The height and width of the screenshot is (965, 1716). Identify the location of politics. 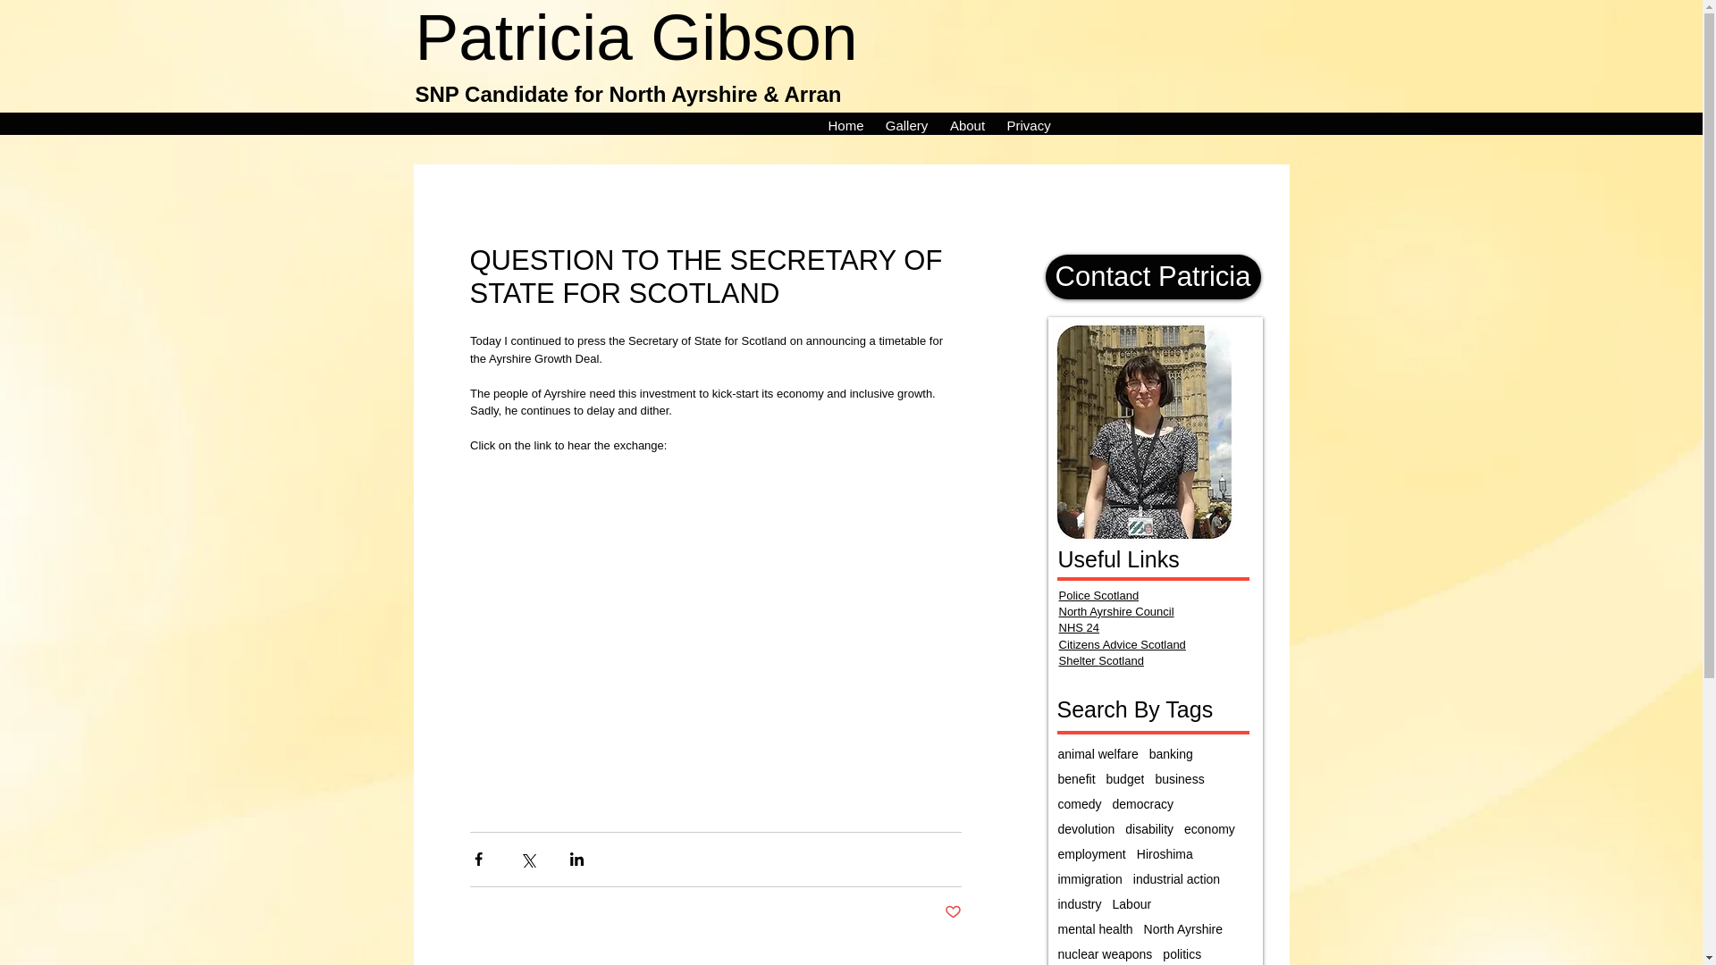
(1182, 953).